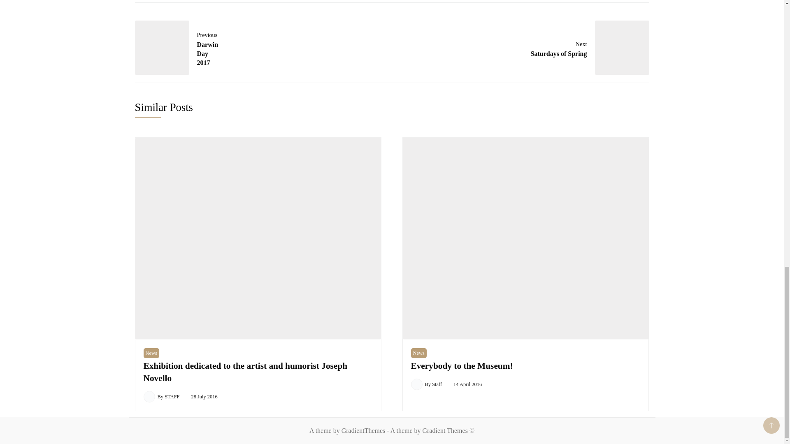  What do you see at coordinates (151, 353) in the screenshot?
I see `Staff` at bounding box center [151, 353].